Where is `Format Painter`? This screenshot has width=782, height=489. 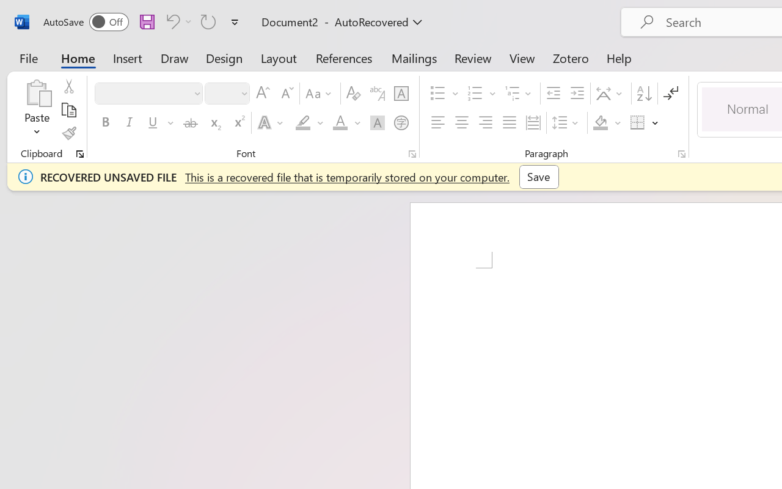
Format Painter is located at coordinates (68, 133).